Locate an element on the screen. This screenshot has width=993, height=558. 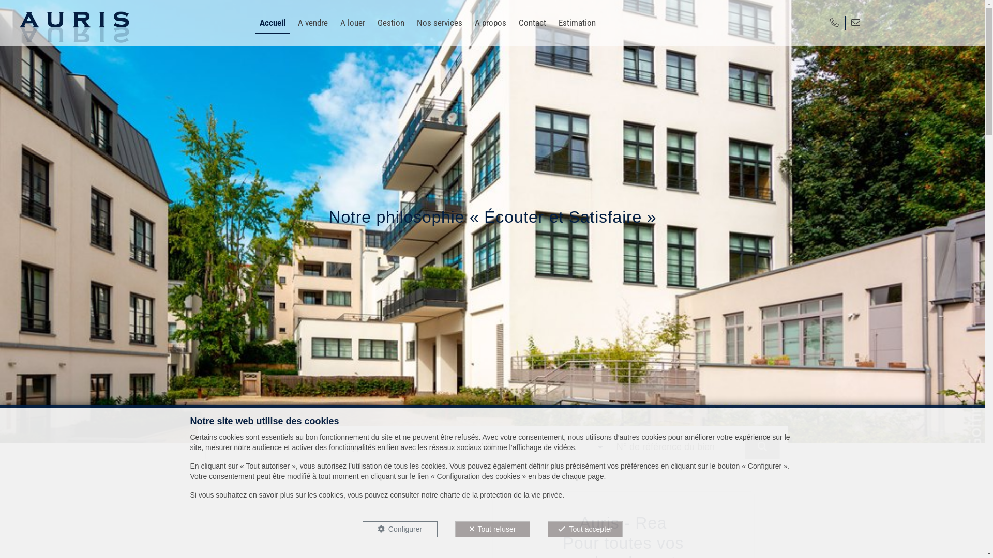
Nos services is located at coordinates (440, 23).